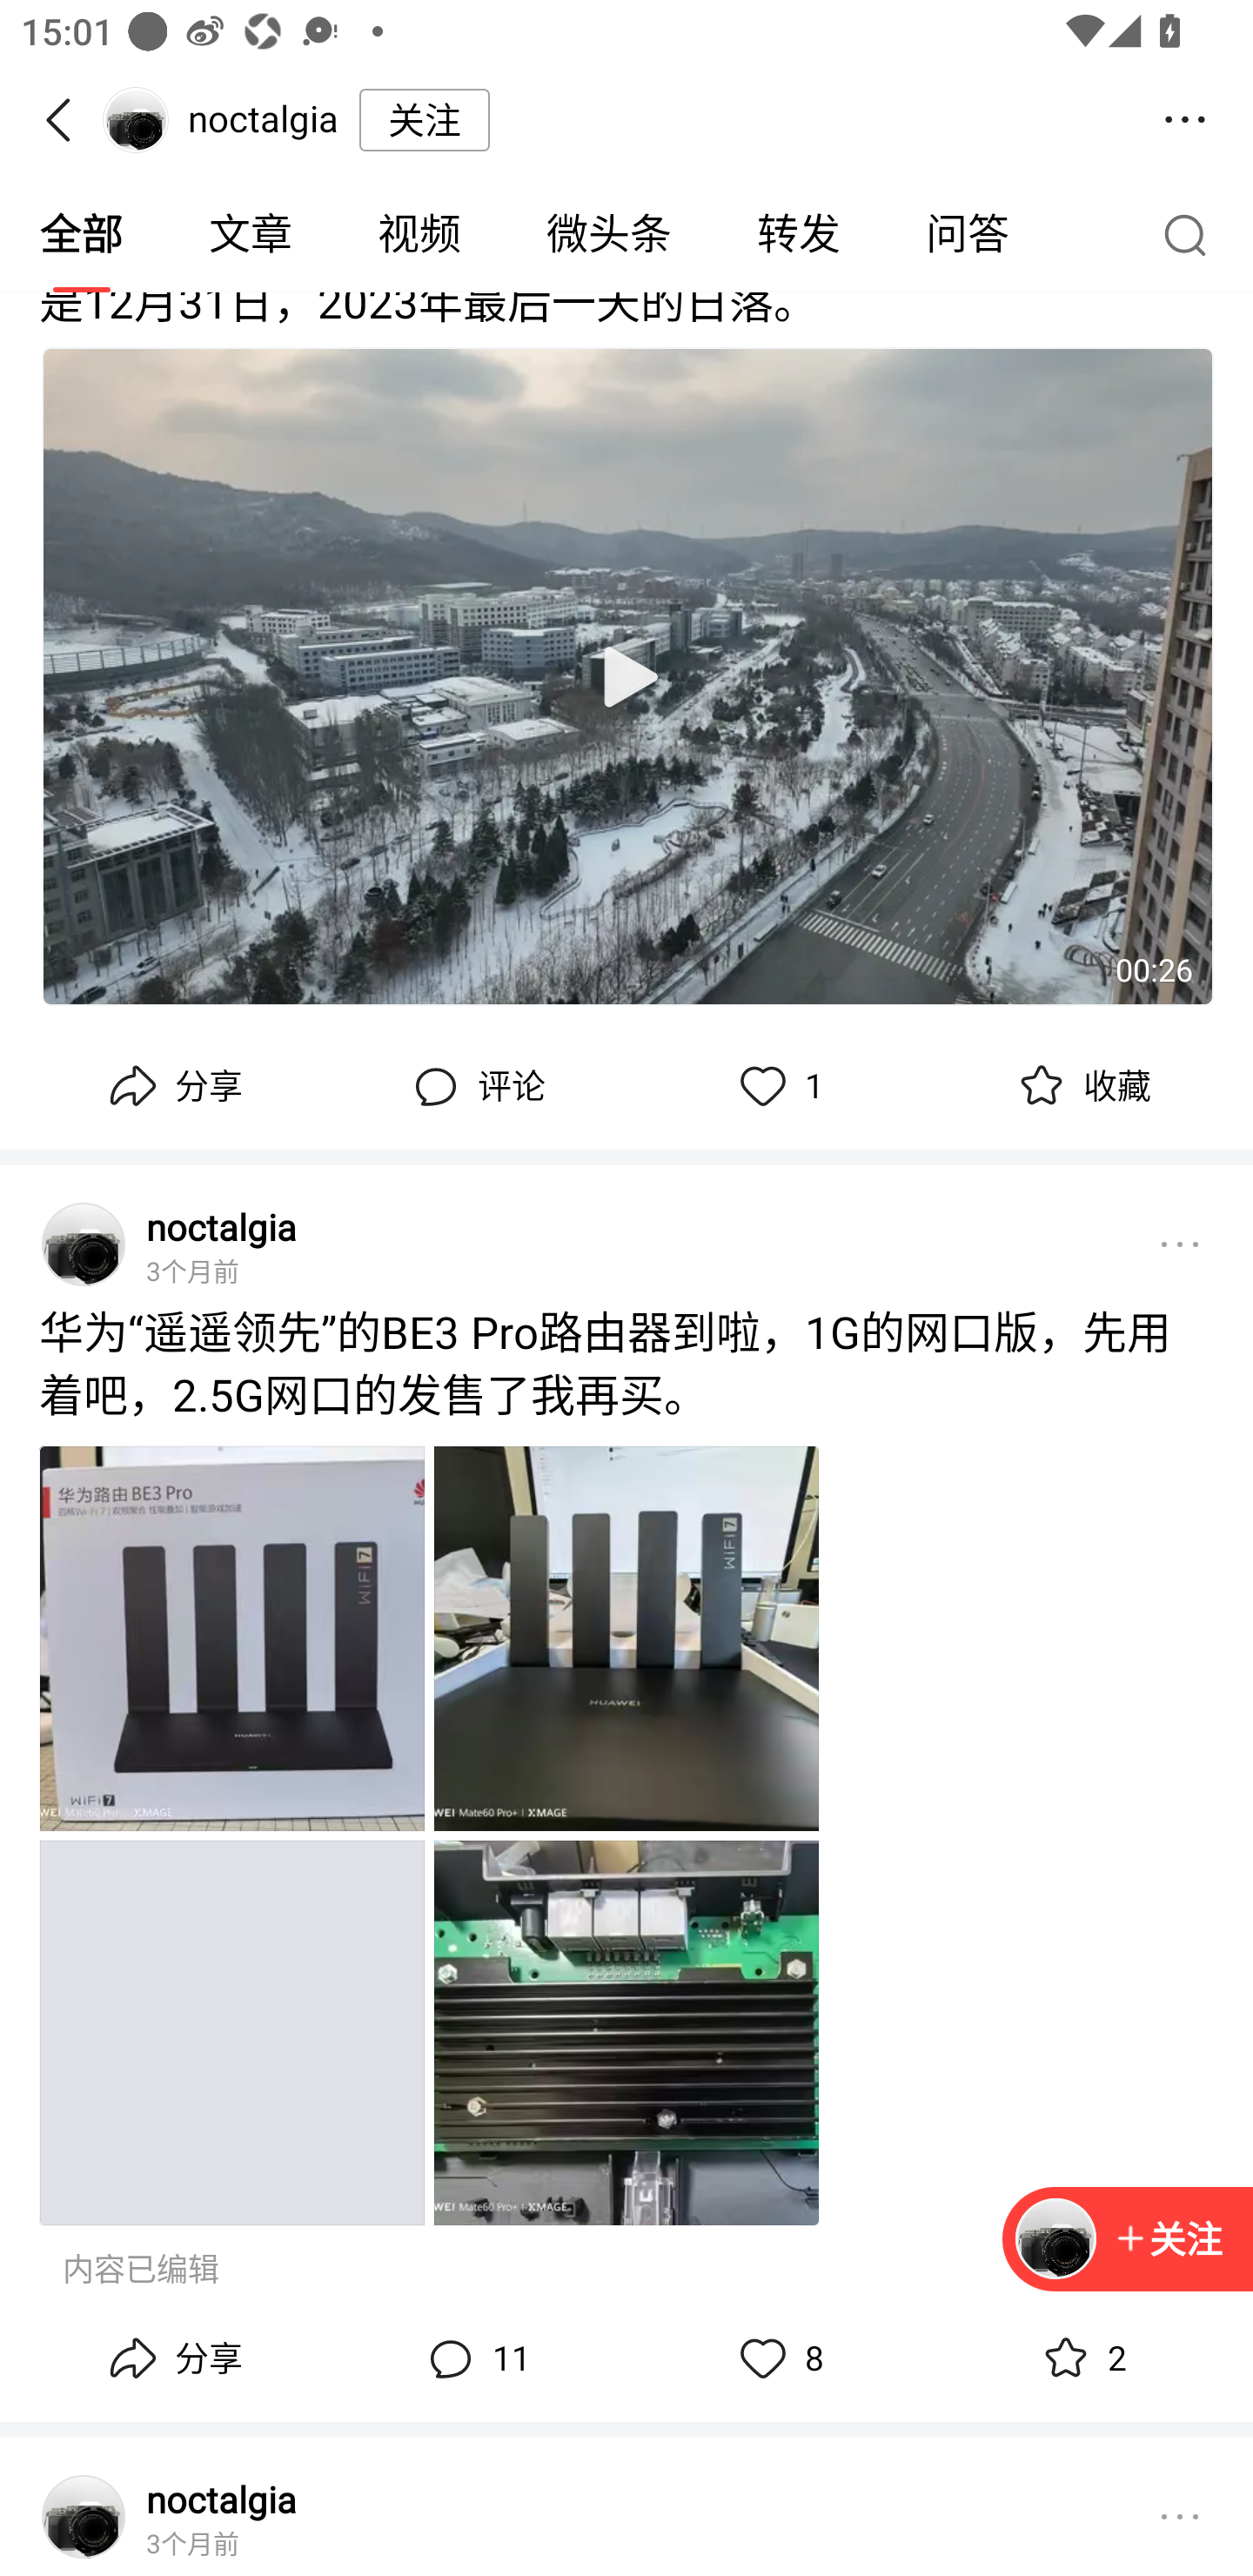 This screenshot has width=1253, height=2576. What do you see at coordinates (627, 677) in the screenshot?
I see `00:26` at bounding box center [627, 677].